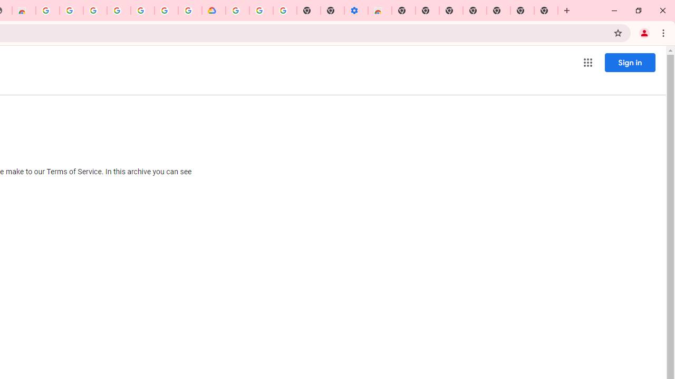 The height and width of the screenshot is (379, 675). I want to click on Ad Settings, so click(71, 11).